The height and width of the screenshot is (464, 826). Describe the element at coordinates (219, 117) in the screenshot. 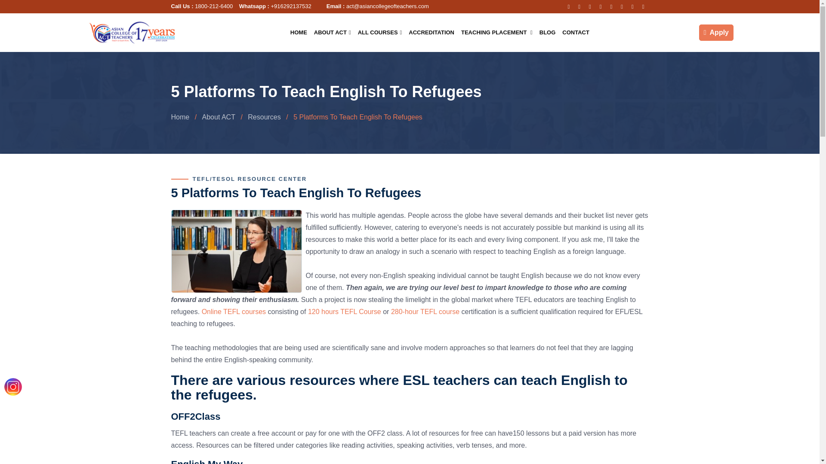

I see `About ACT` at that location.